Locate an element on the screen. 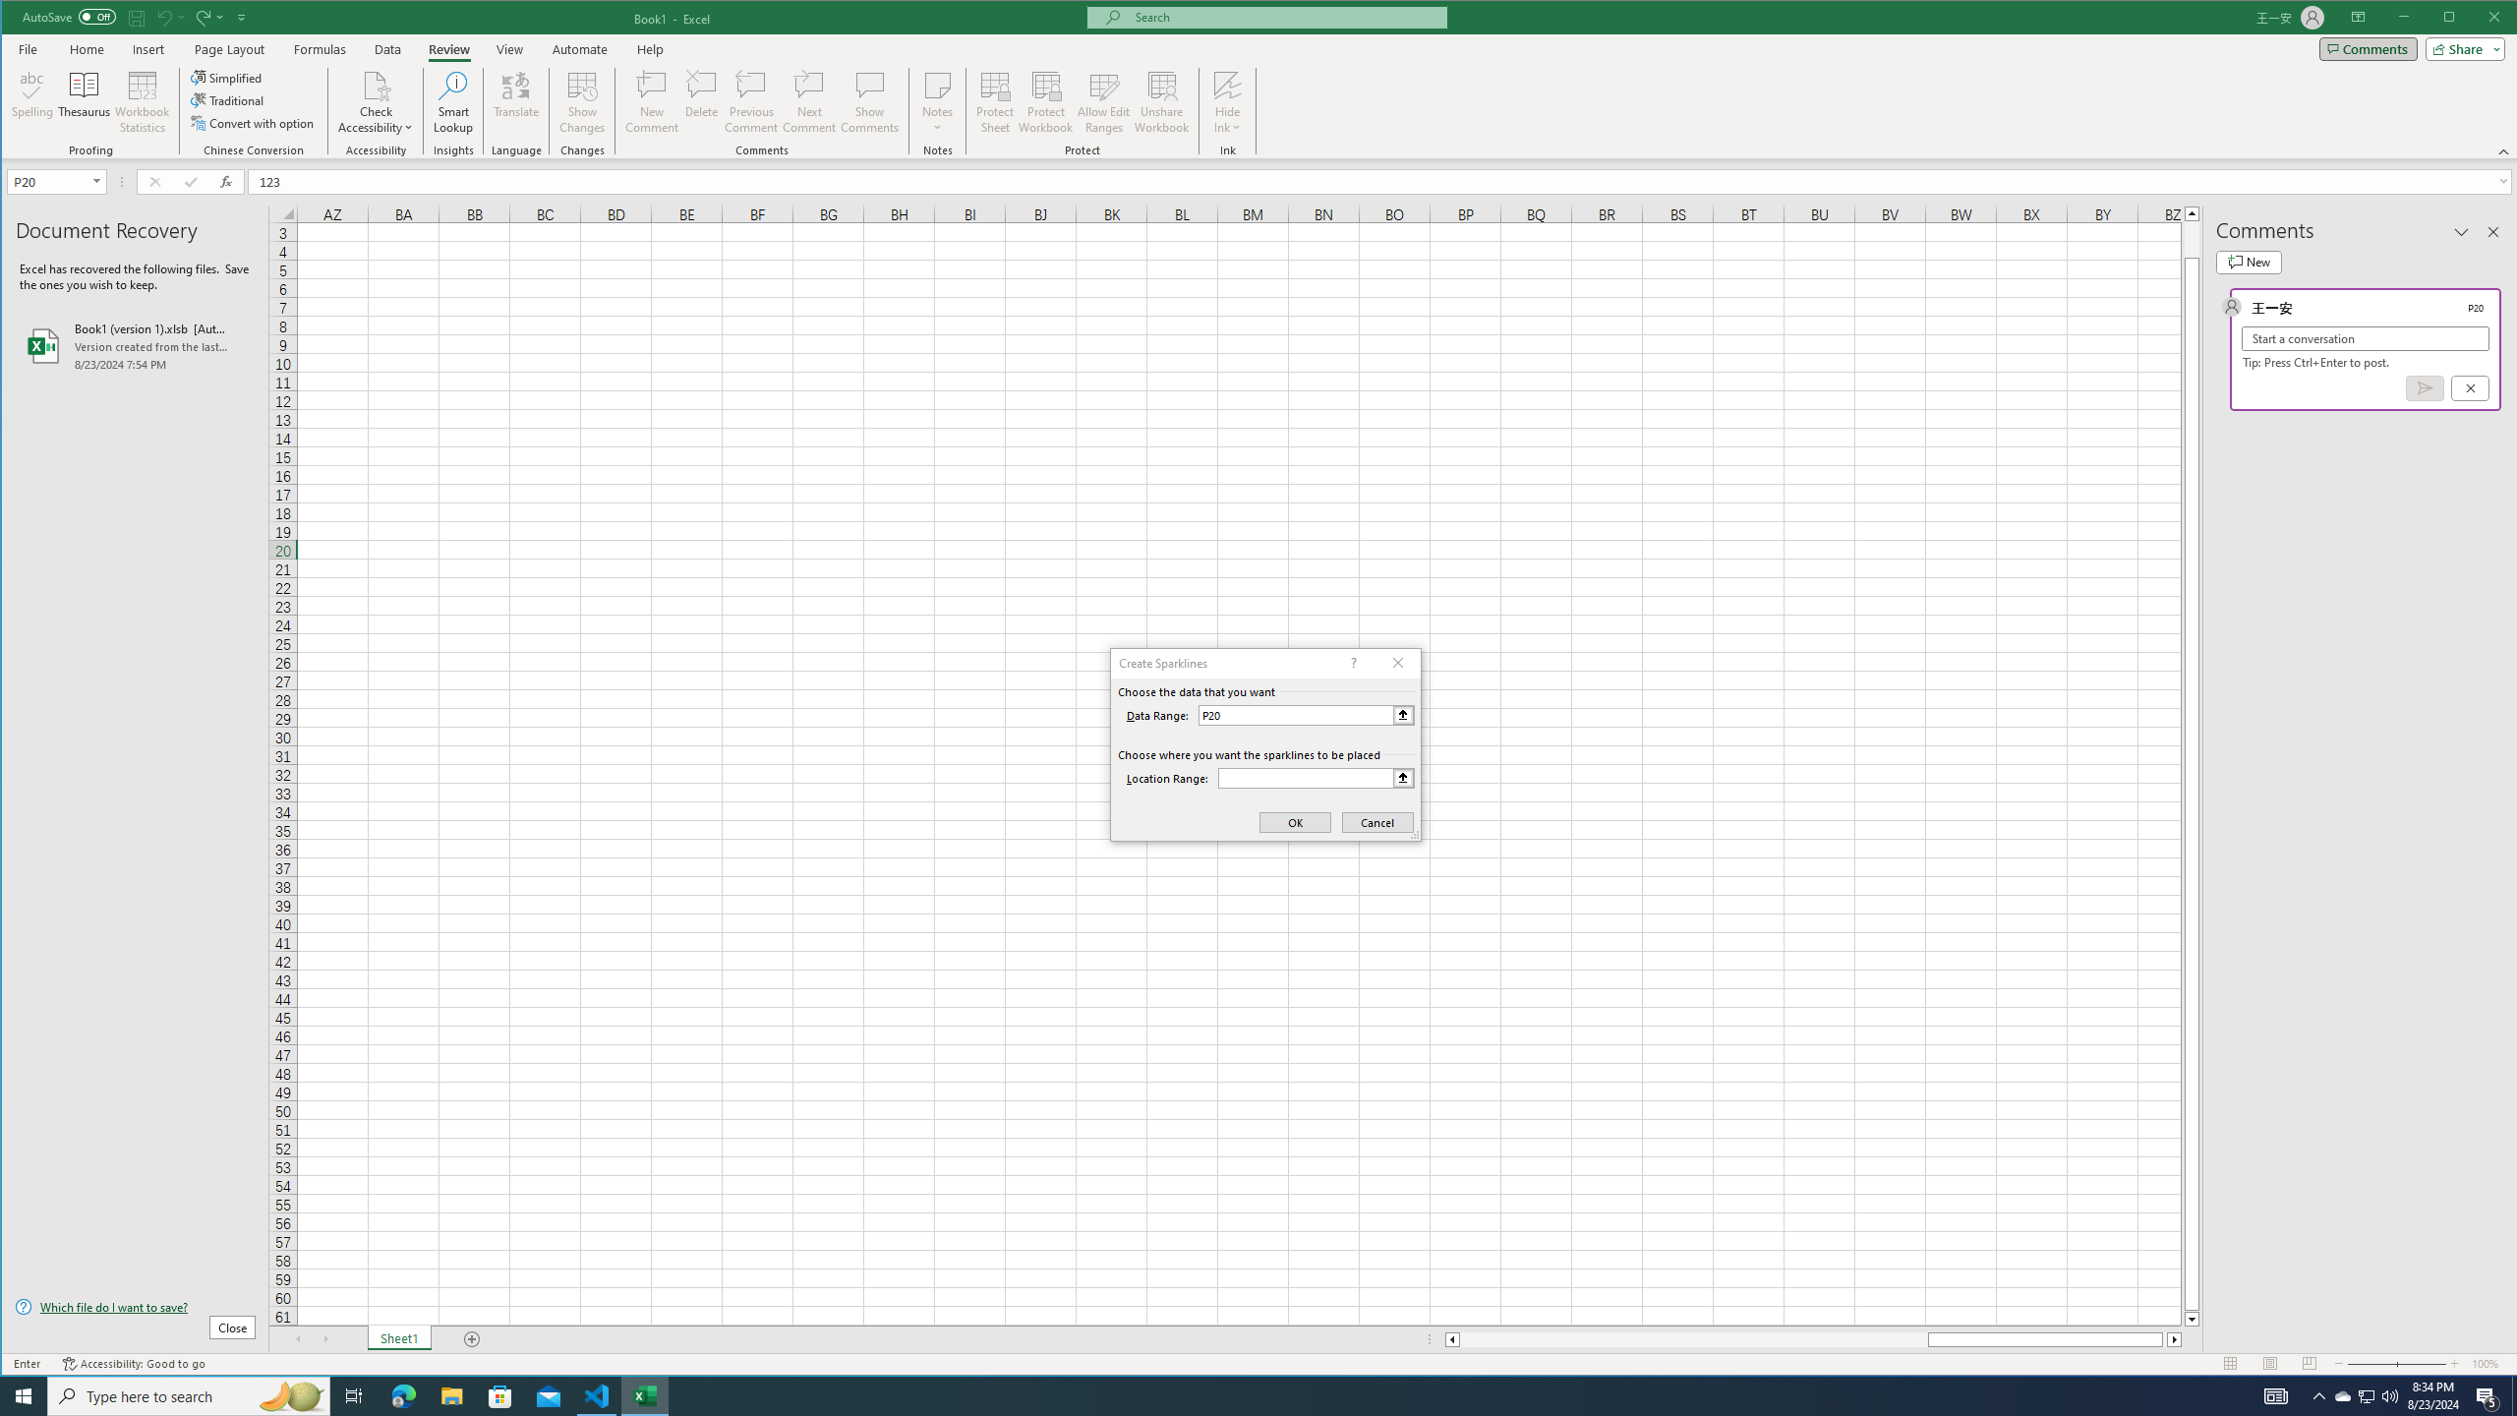 This screenshot has width=2517, height=1416. Show Changes is located at coordinates (580, 102).